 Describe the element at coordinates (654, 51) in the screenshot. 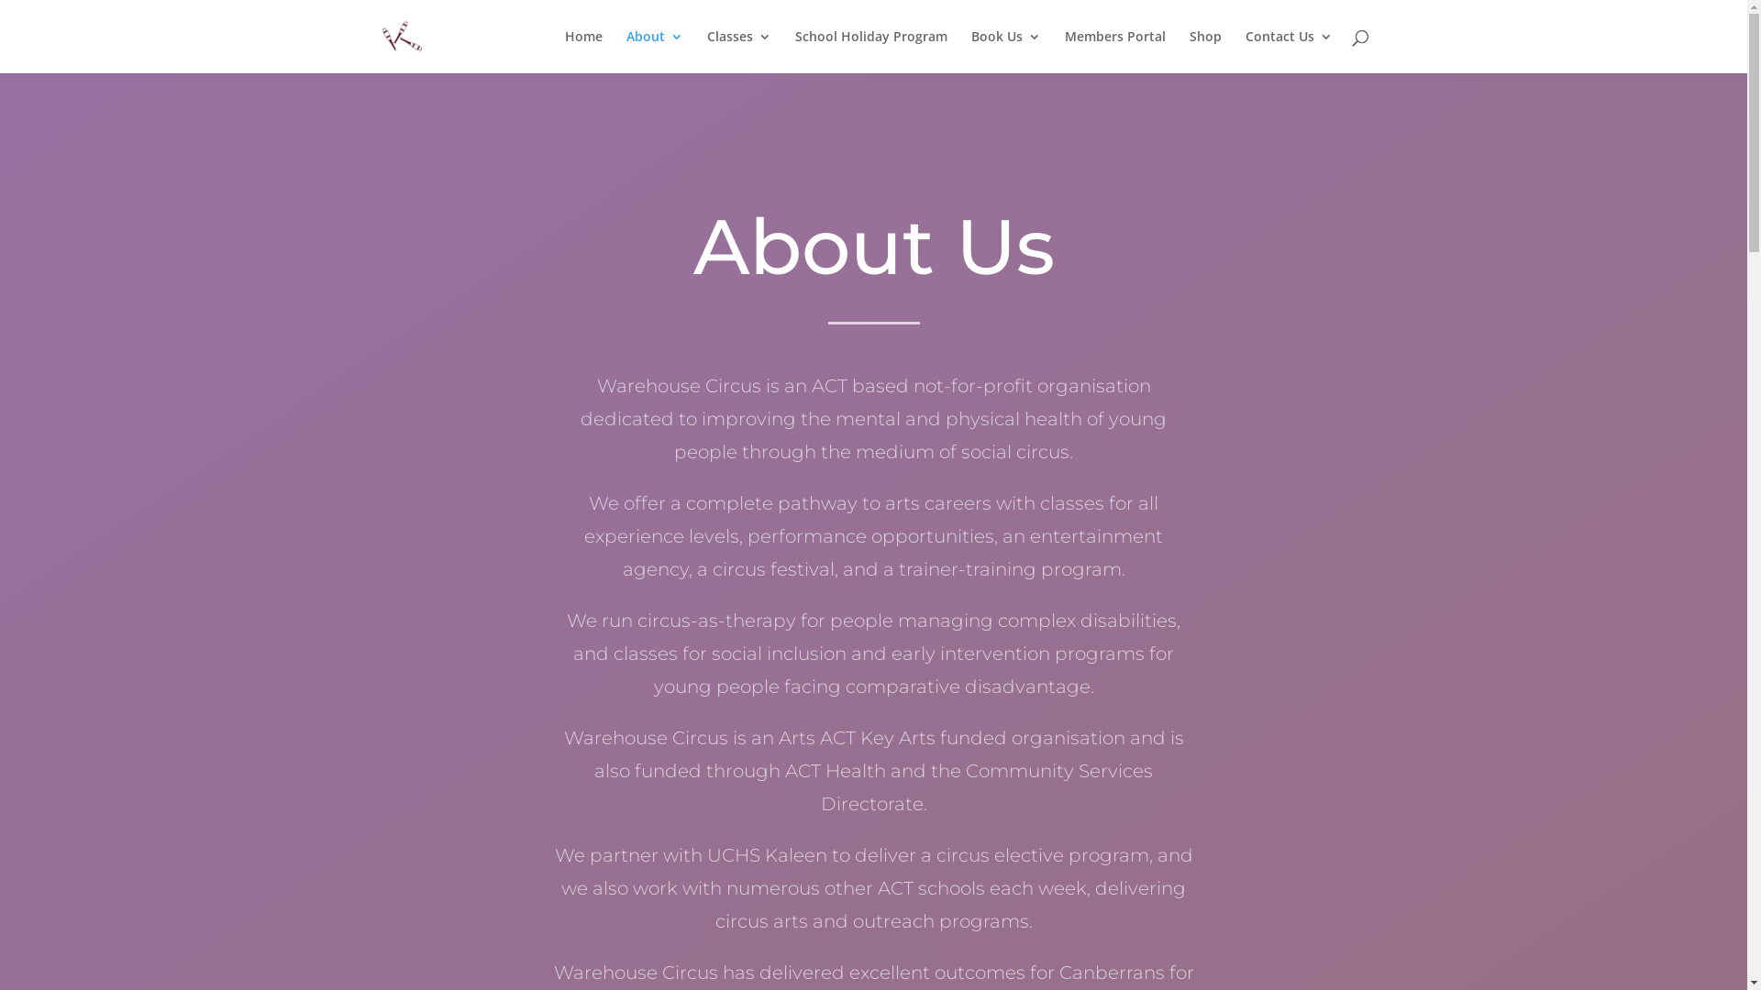

I see `About` at that location.